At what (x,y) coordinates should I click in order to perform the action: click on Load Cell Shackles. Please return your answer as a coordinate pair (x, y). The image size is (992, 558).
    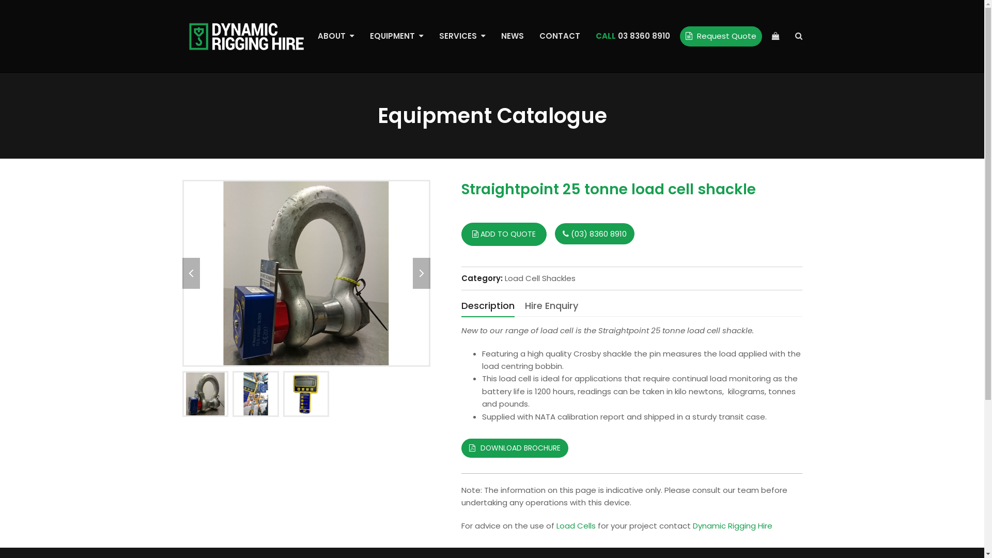
    Looking at the image, I should click on (539, 278).